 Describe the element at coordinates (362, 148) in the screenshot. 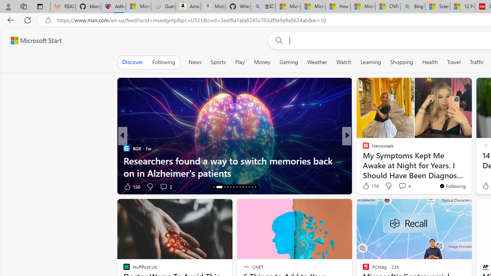

I see `Digital Trends` at that location.